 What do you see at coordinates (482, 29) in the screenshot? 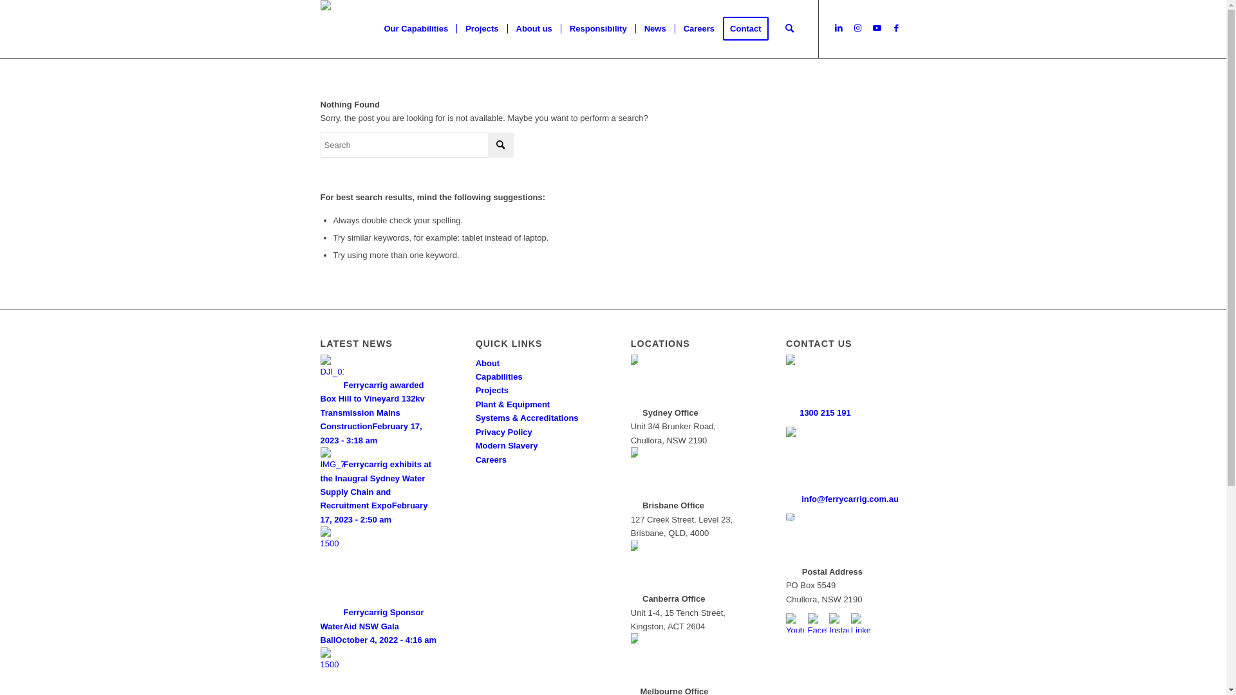
I see `Projects` at bounding box center [482, 29].